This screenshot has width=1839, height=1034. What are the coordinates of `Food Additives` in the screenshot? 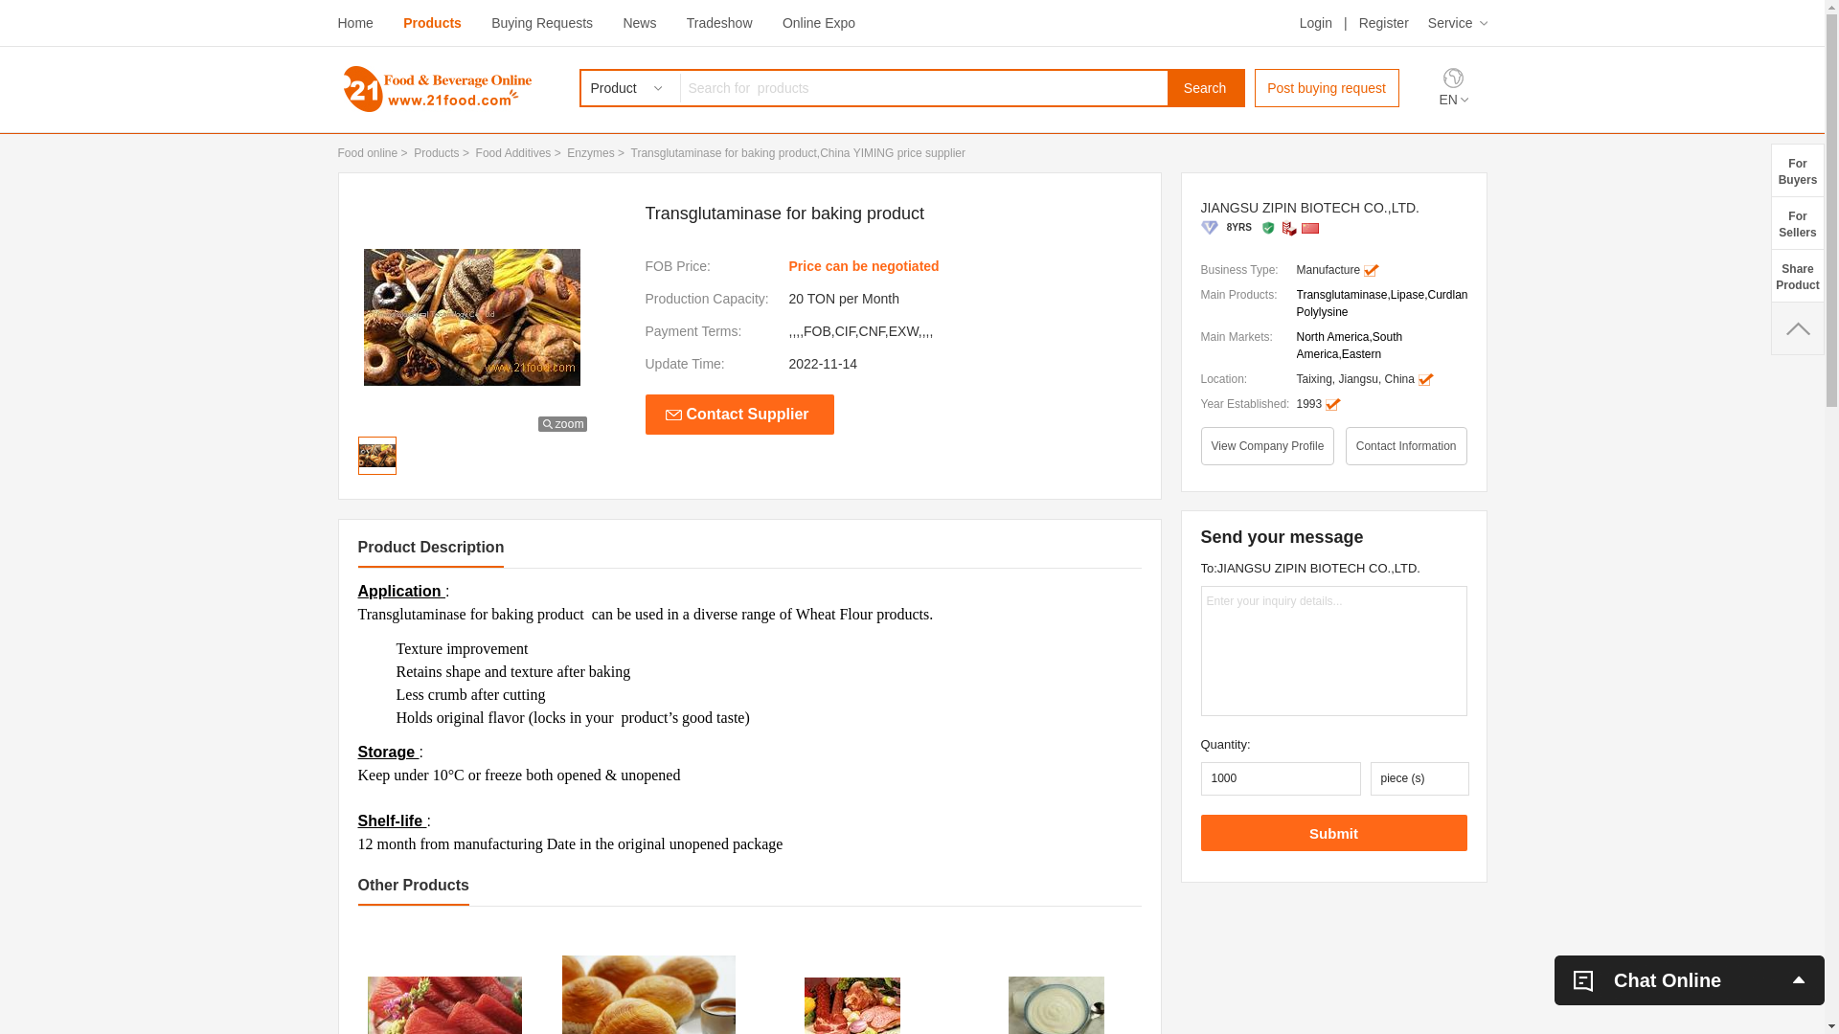 It's located at (513, 153).